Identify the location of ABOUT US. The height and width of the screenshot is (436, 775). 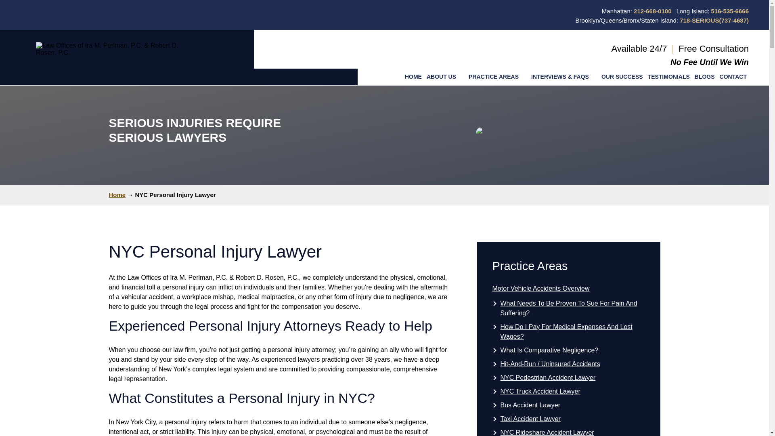
(445, 77).